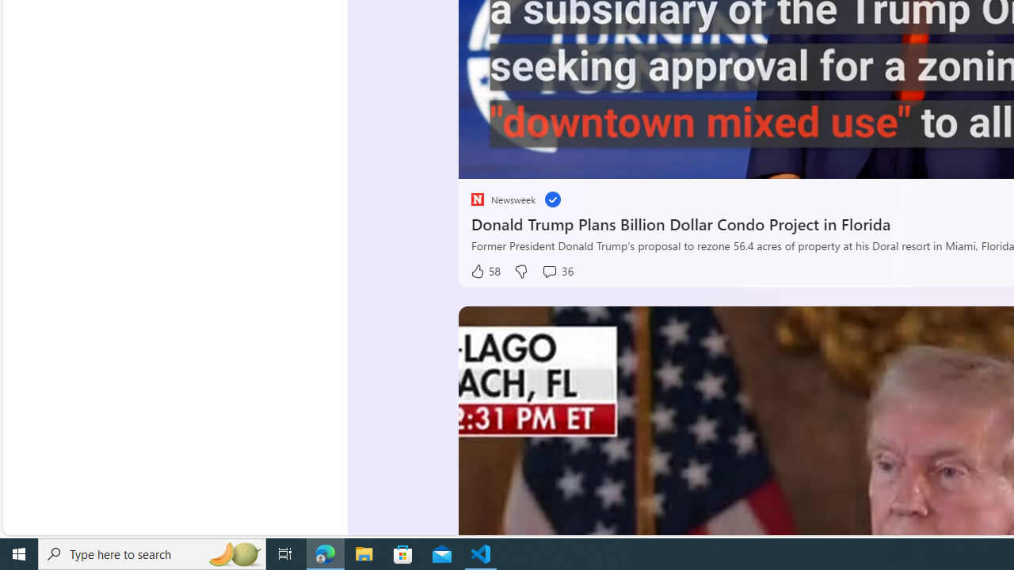 The height and width of the screenshot is (570, 1014). Describe the element at coordinates (520, 272) in the screenshot. I see `Dislike` at that location.